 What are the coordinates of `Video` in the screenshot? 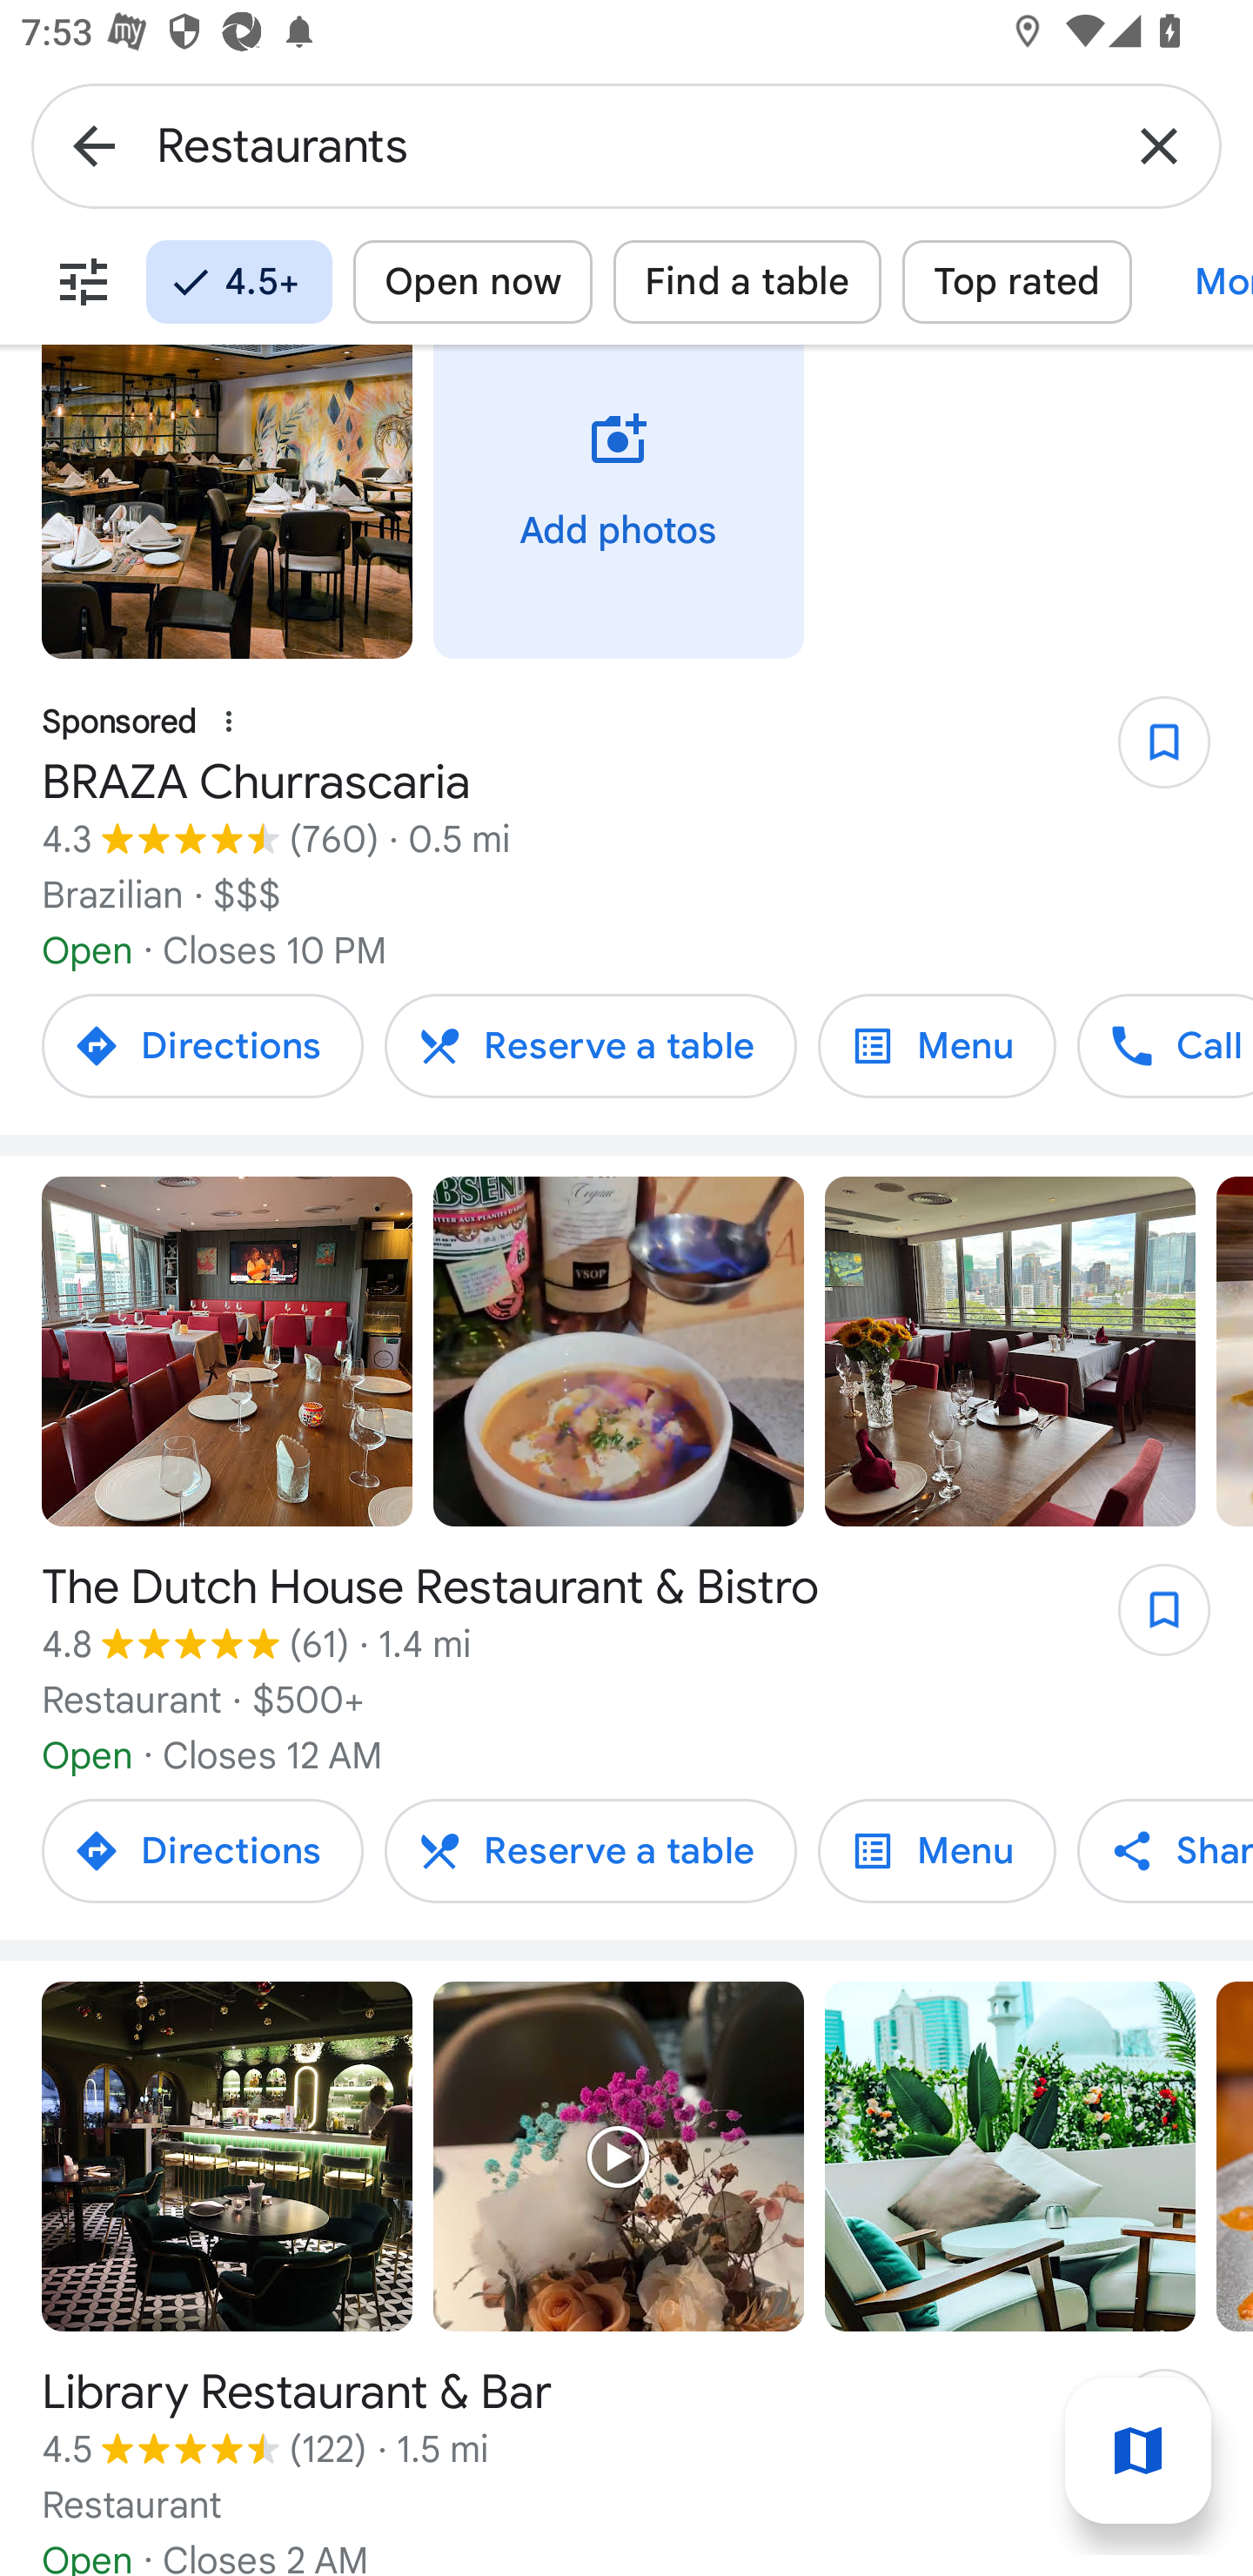 It's located at (619, 1352).